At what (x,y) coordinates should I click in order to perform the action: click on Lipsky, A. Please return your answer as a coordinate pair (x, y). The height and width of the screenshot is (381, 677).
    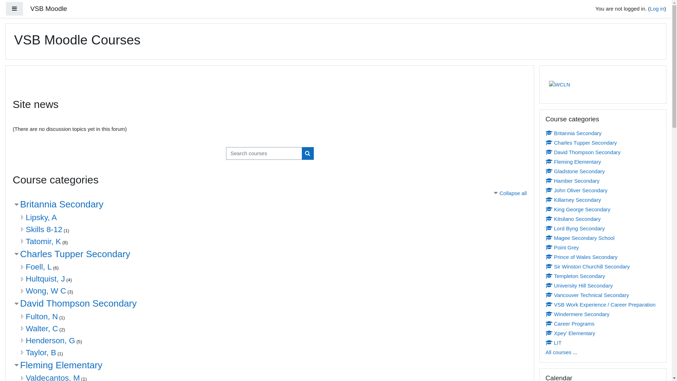
    Looking at the image, I should click on (41, 217).